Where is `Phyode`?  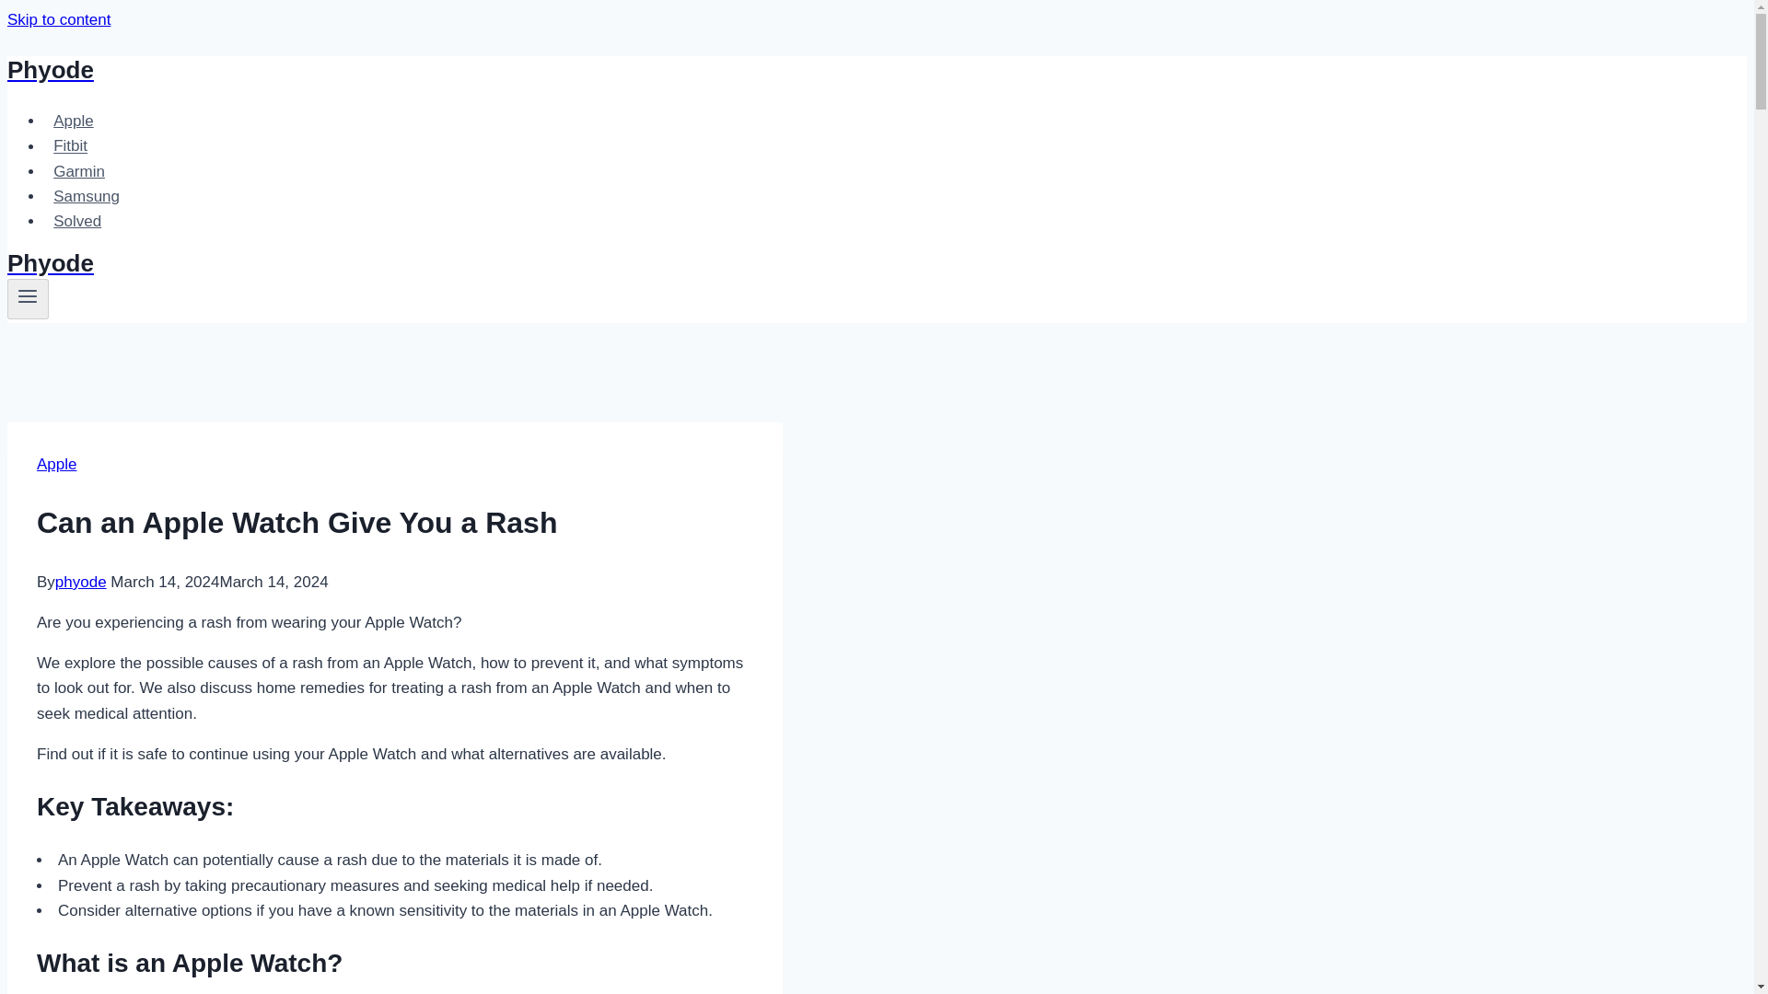
Phyode is located at coordinates (600, 263).